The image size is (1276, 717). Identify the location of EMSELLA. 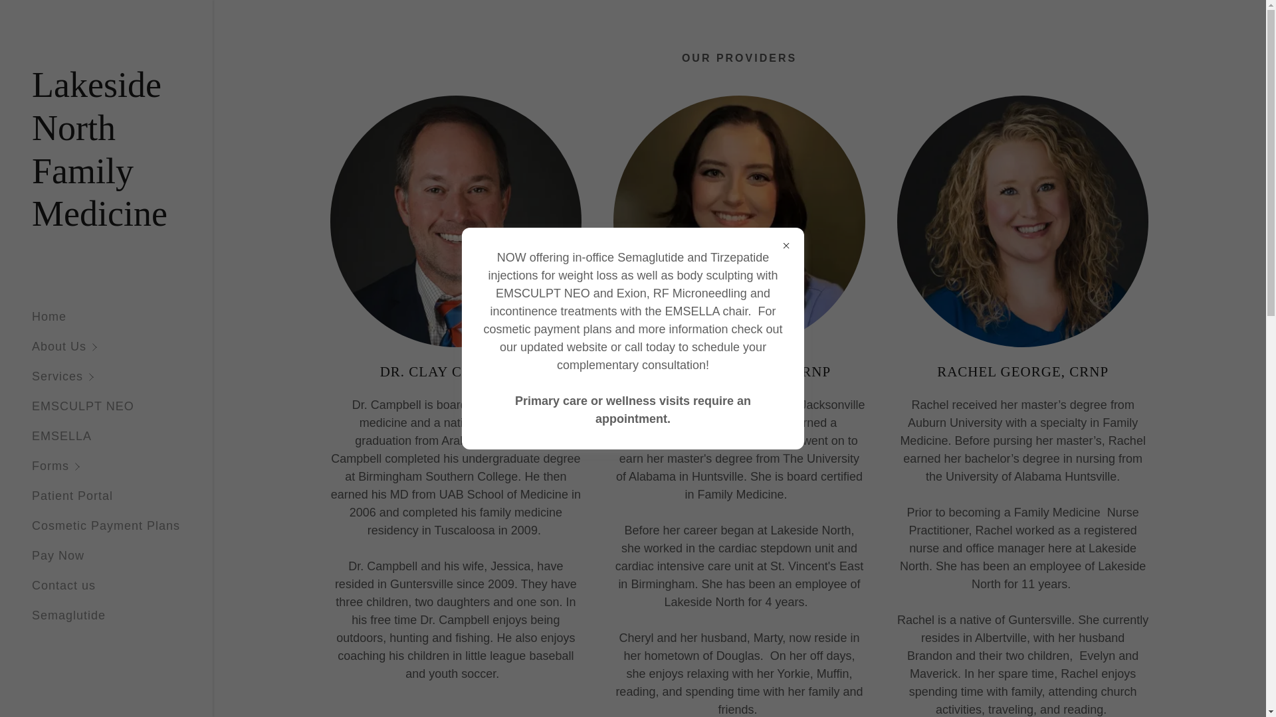
(62, 436).